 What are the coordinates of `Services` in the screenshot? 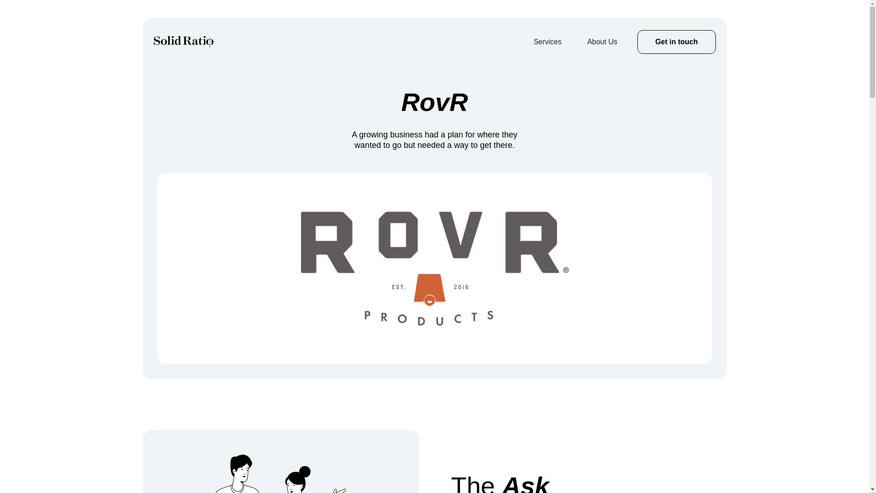 It's located at (547, 42).